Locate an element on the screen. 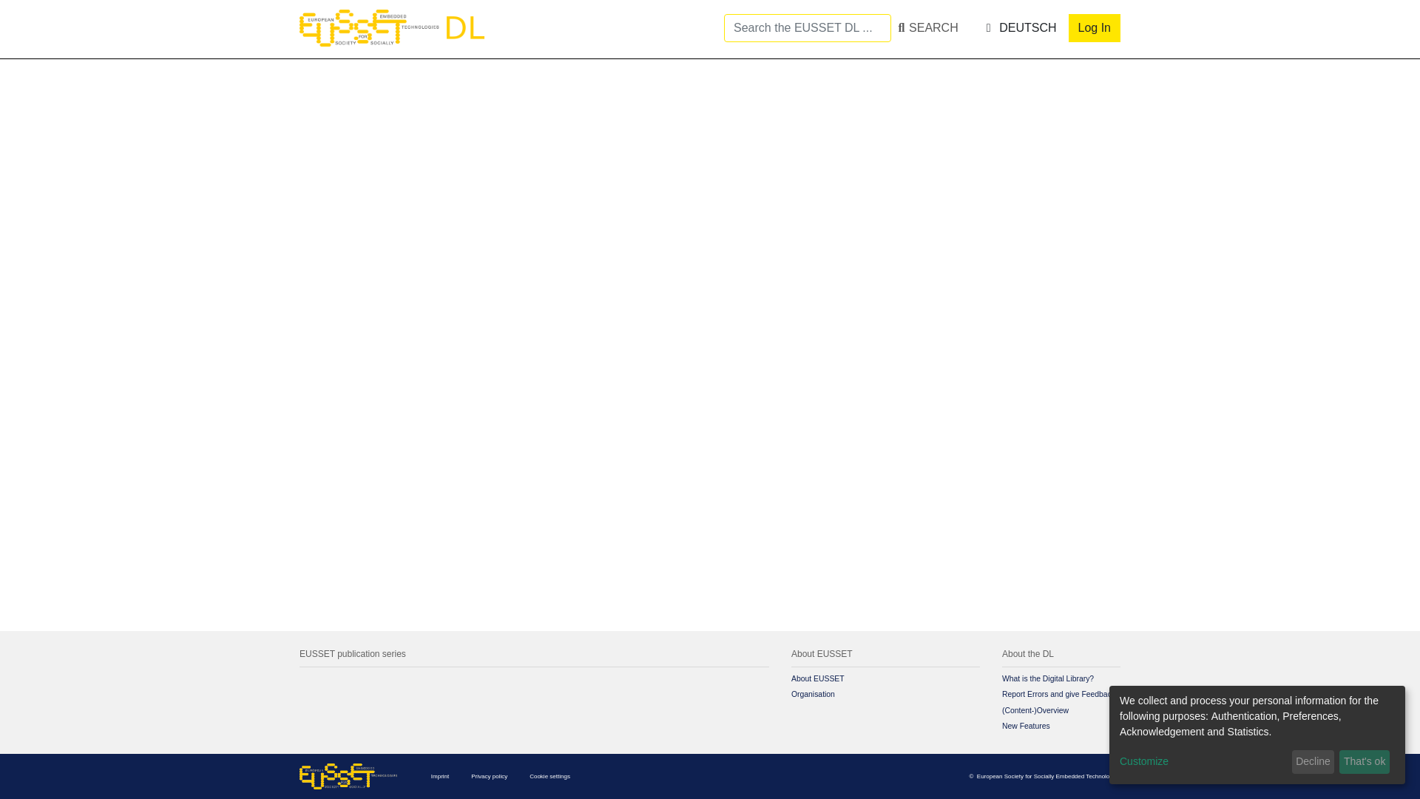 The image size is (1420, 799). What is the Digital Library? is located at coordinates (1047, 678).